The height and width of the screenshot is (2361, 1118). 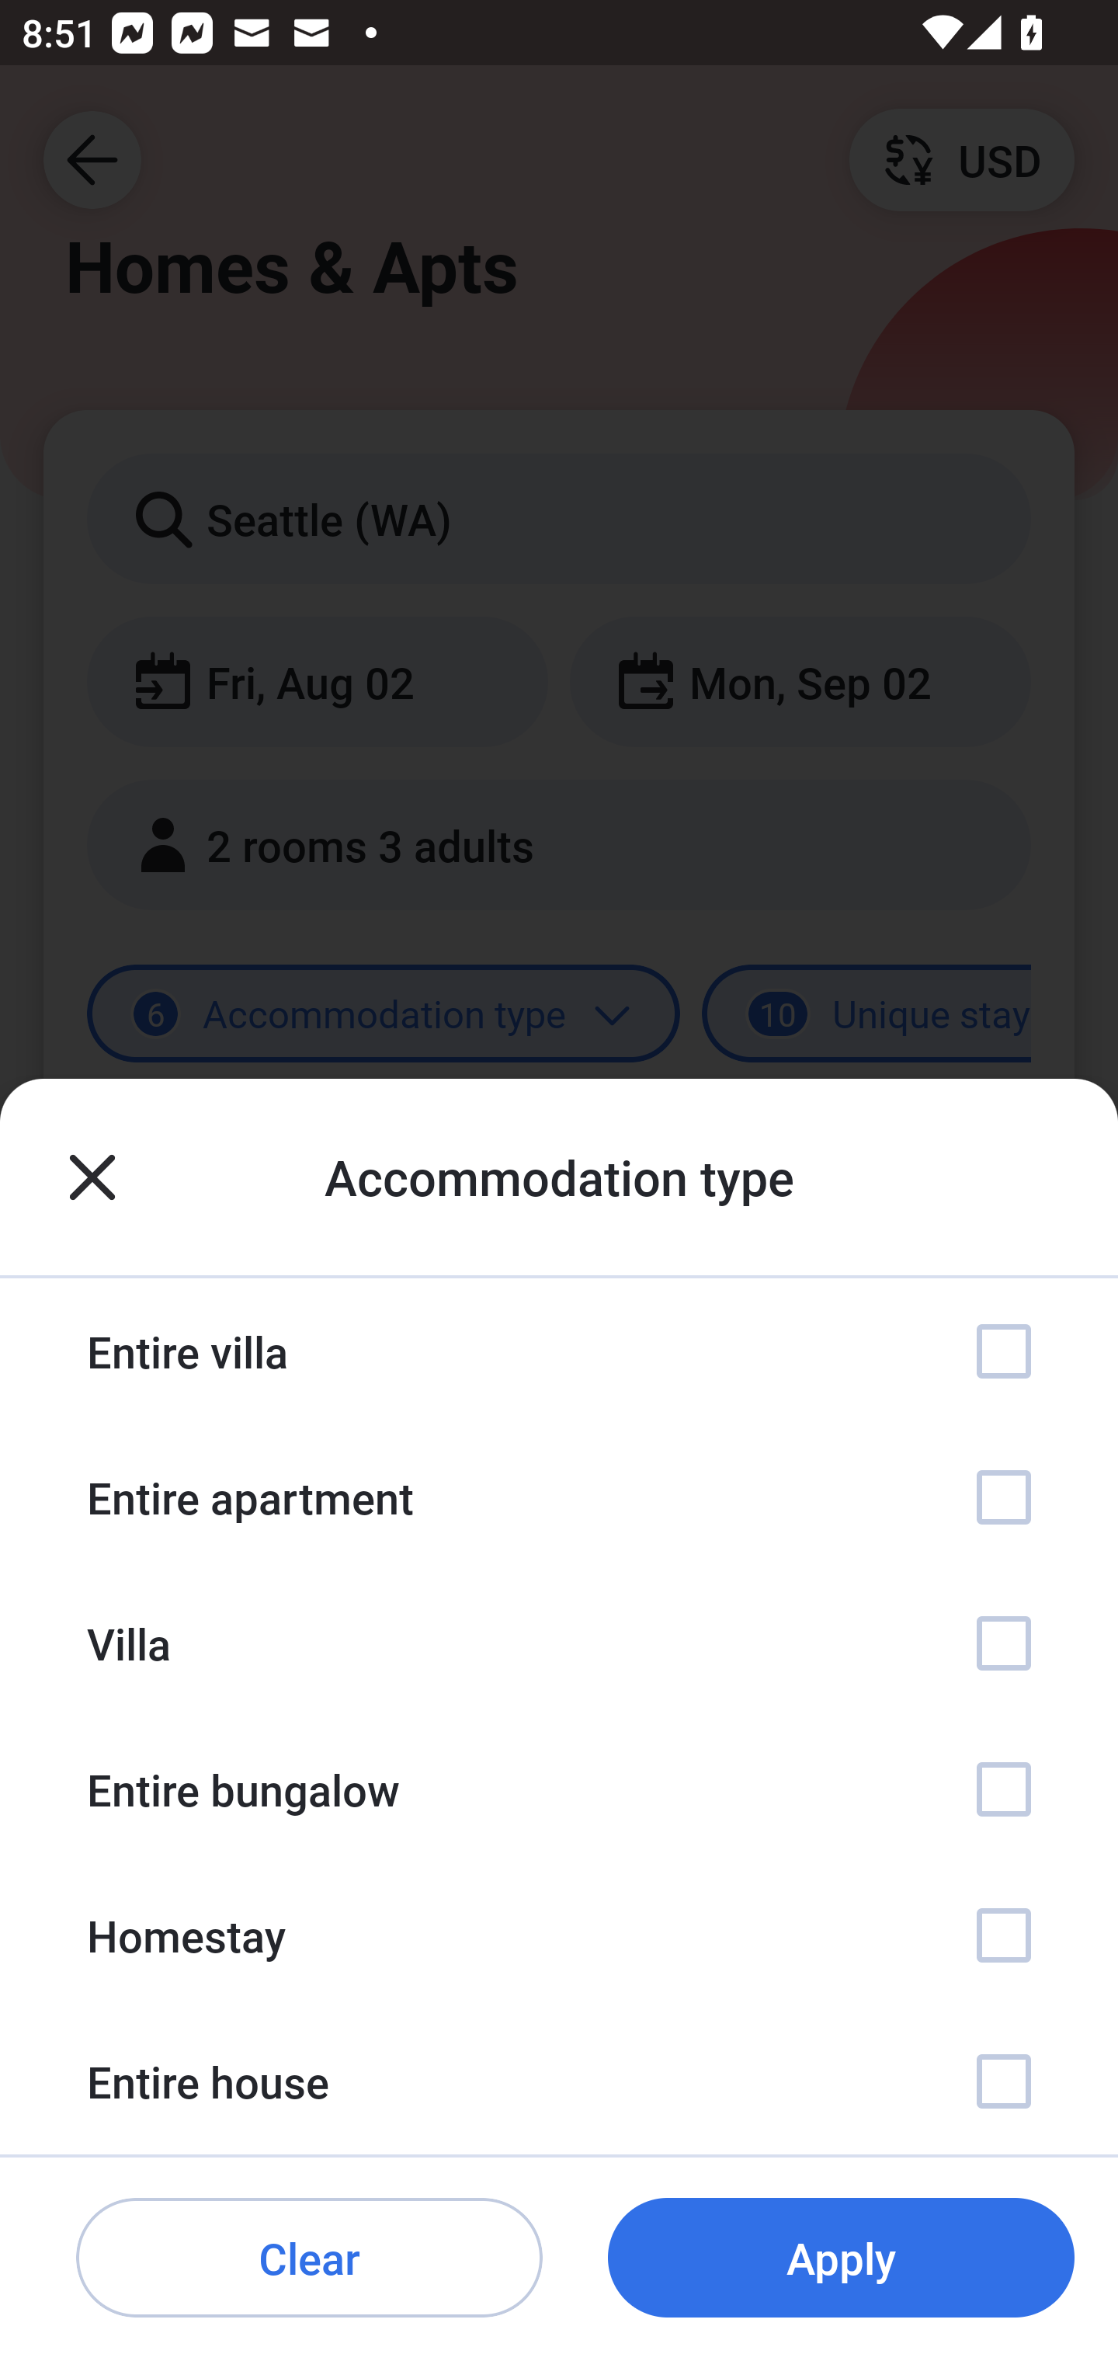 I want to click on Entire villa, so click(x=559, y=1351).